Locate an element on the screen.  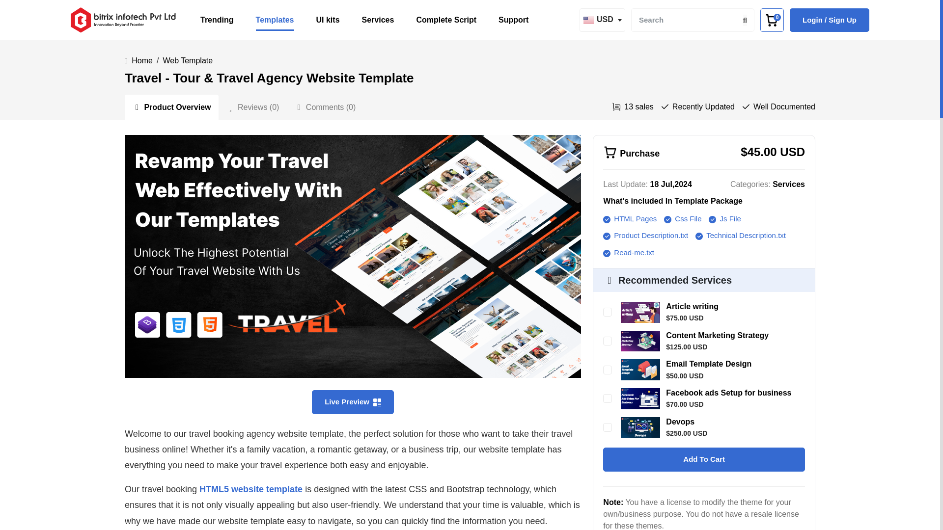
on is located at coordinates (608, 312).